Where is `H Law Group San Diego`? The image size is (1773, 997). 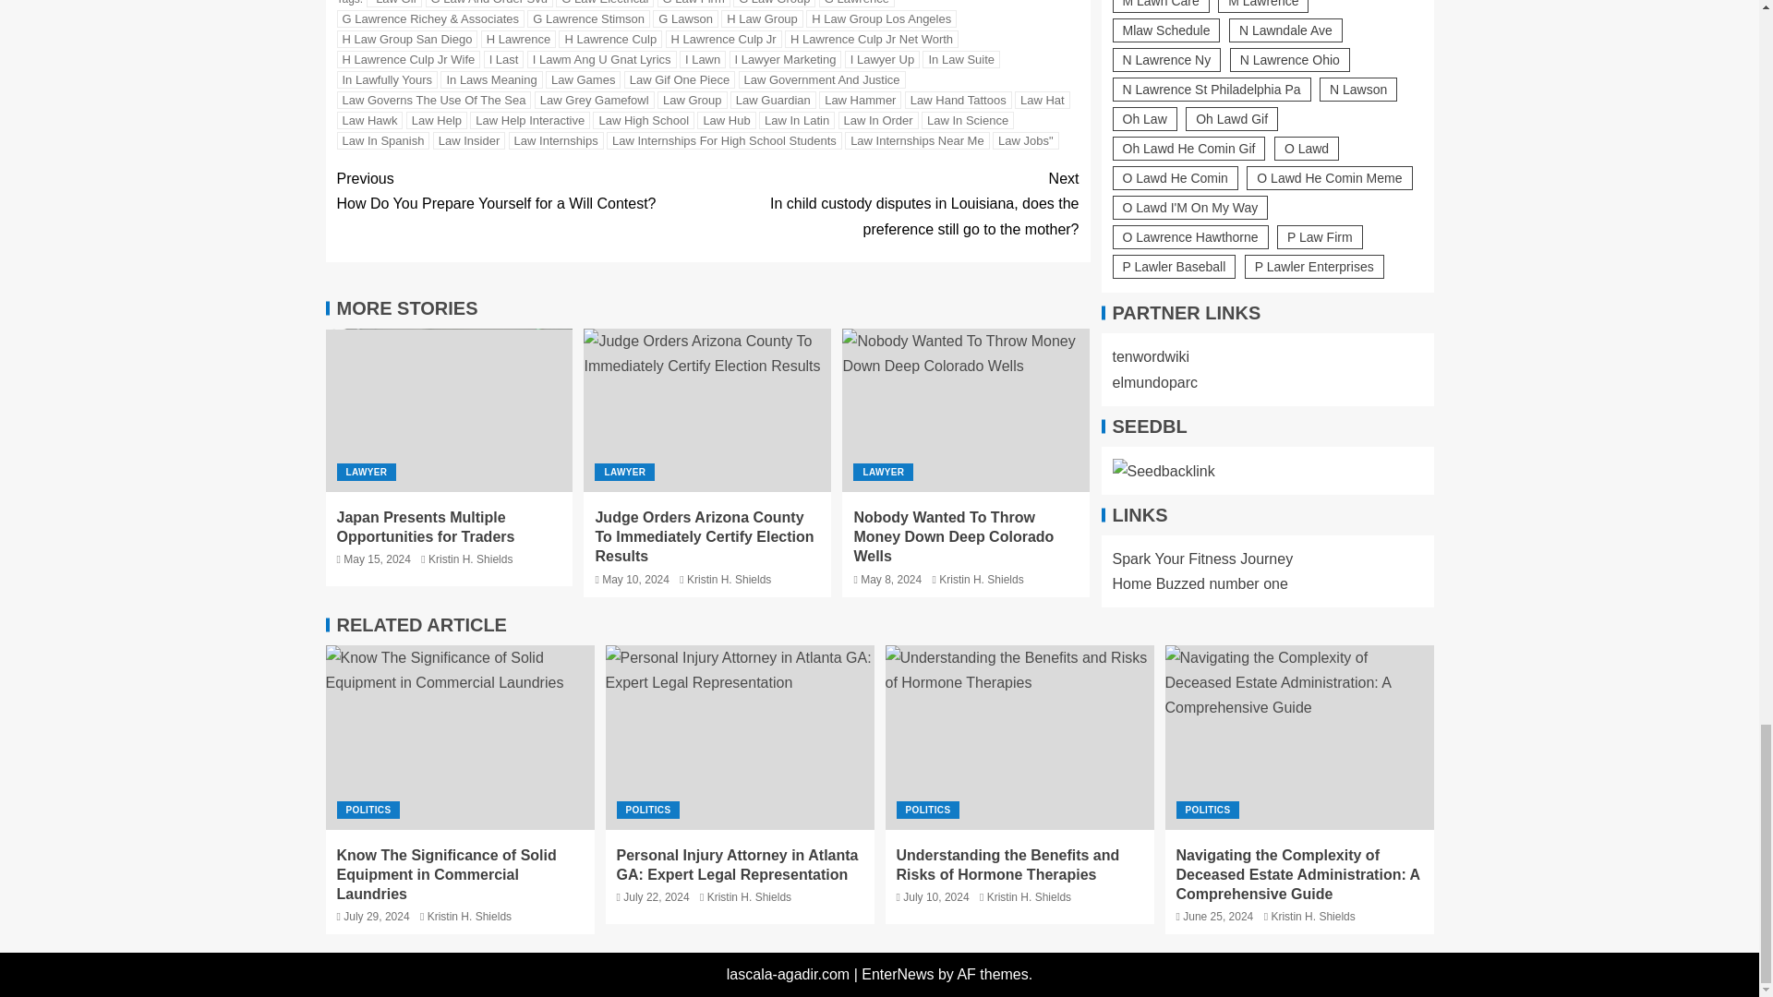
H Law Group San Diego is located at coordinates (406, 39).